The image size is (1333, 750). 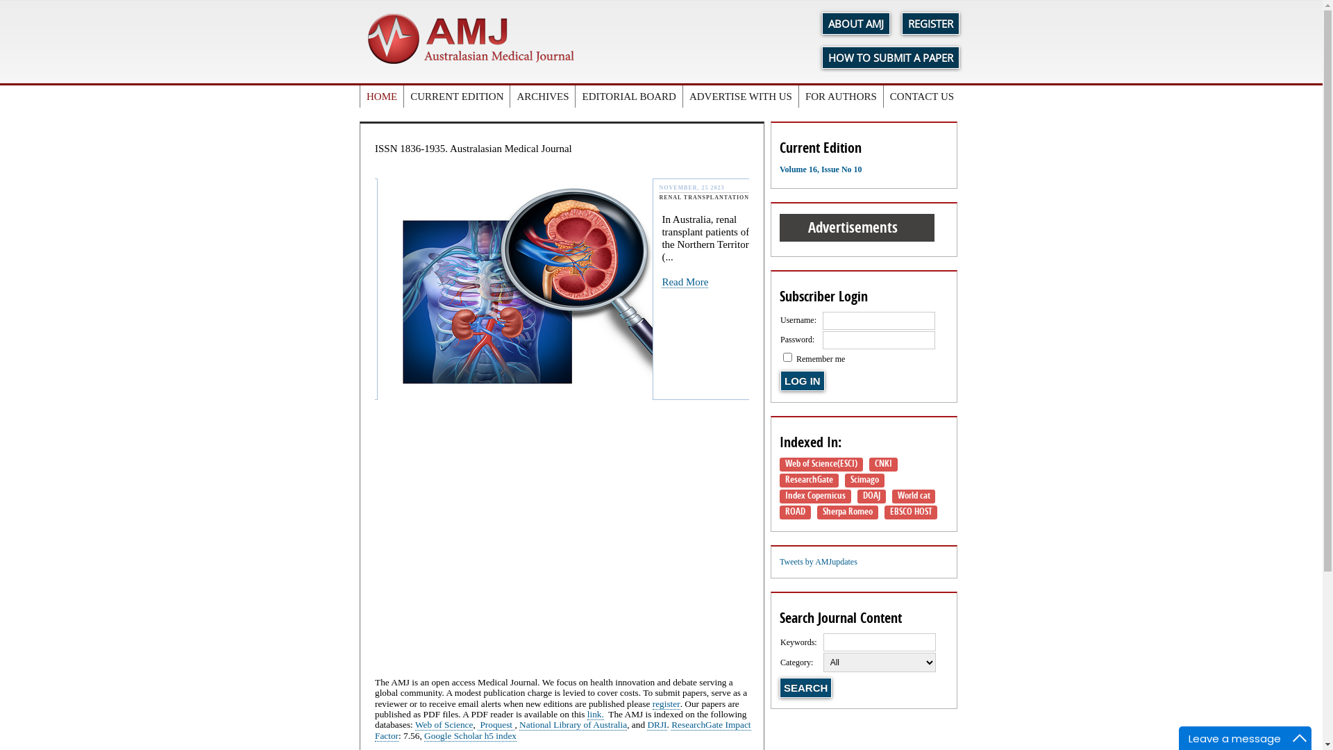 I want to click on Volume 16, Issue No 10, so click(x=821, y=169).